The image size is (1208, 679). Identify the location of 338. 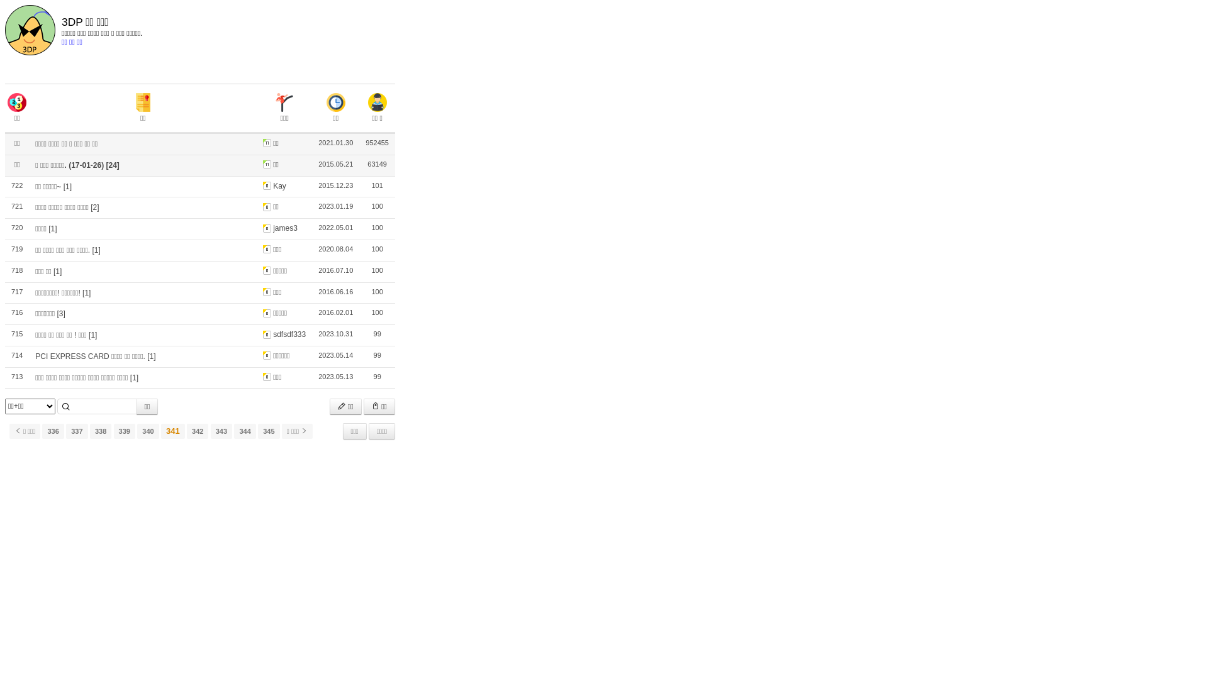
(101, 431).